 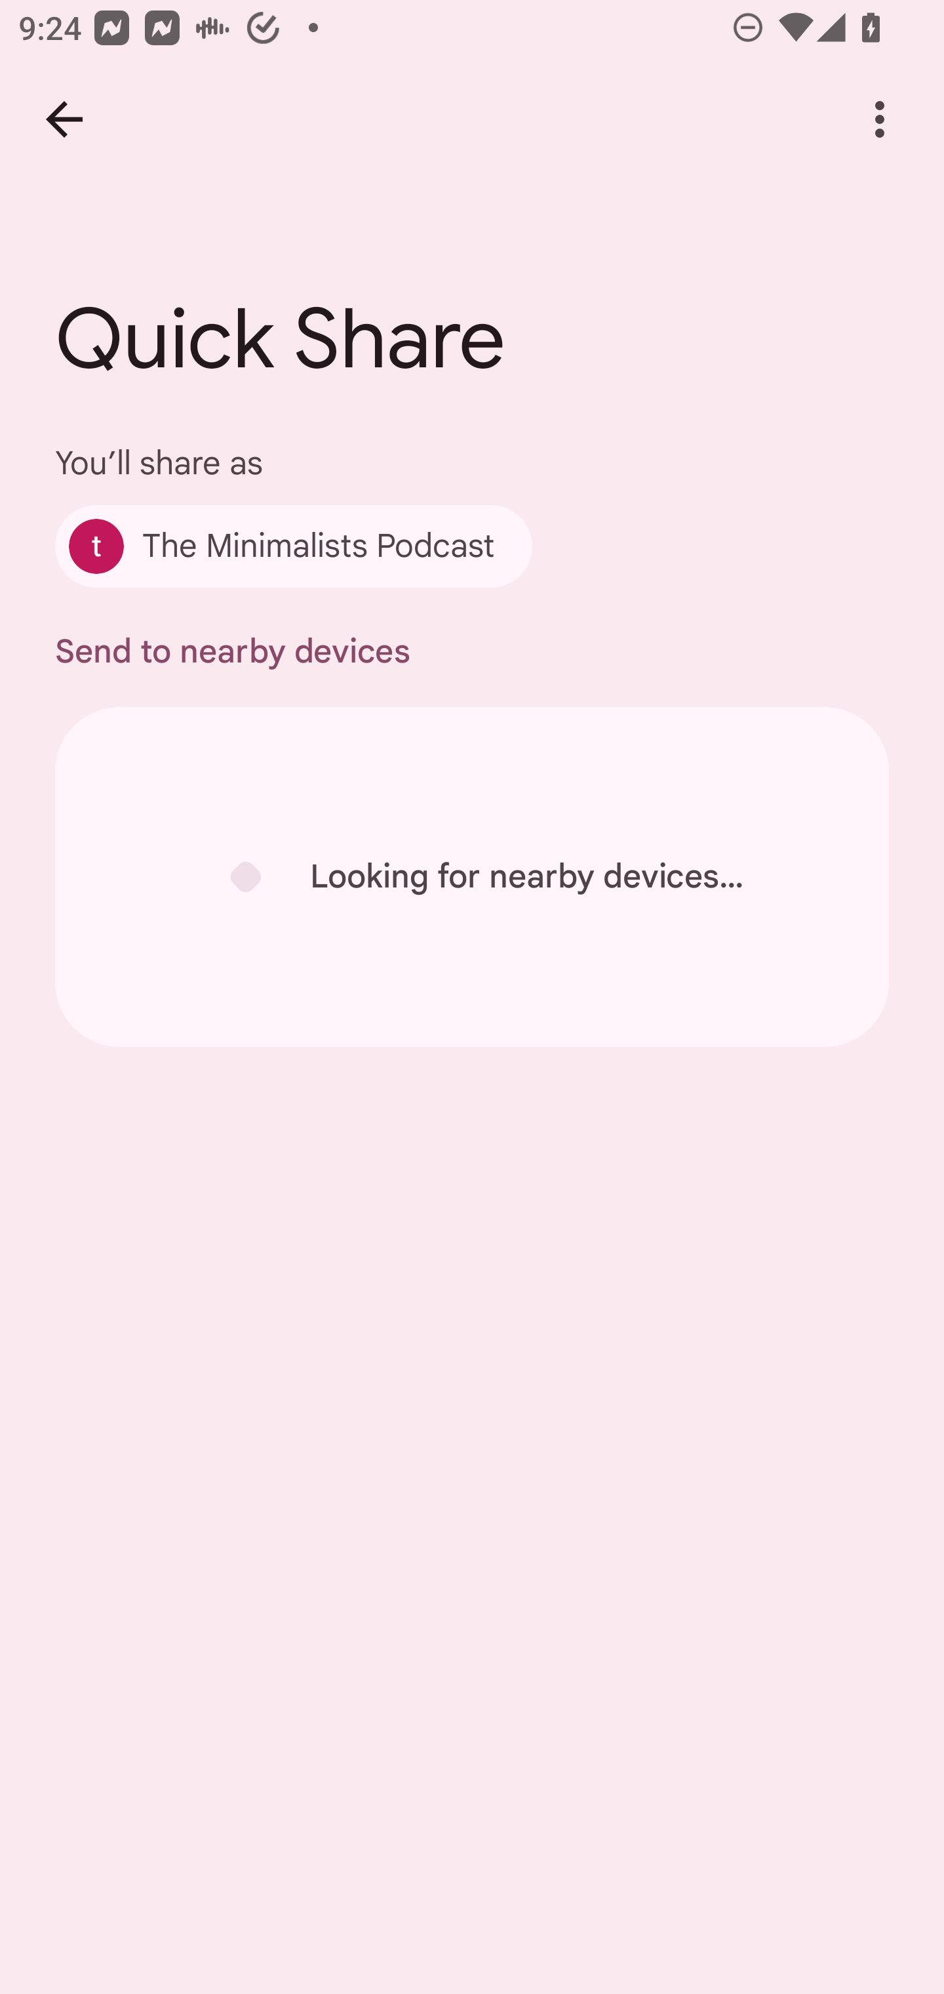 I want to click on Back, so click(x=64, y=119).